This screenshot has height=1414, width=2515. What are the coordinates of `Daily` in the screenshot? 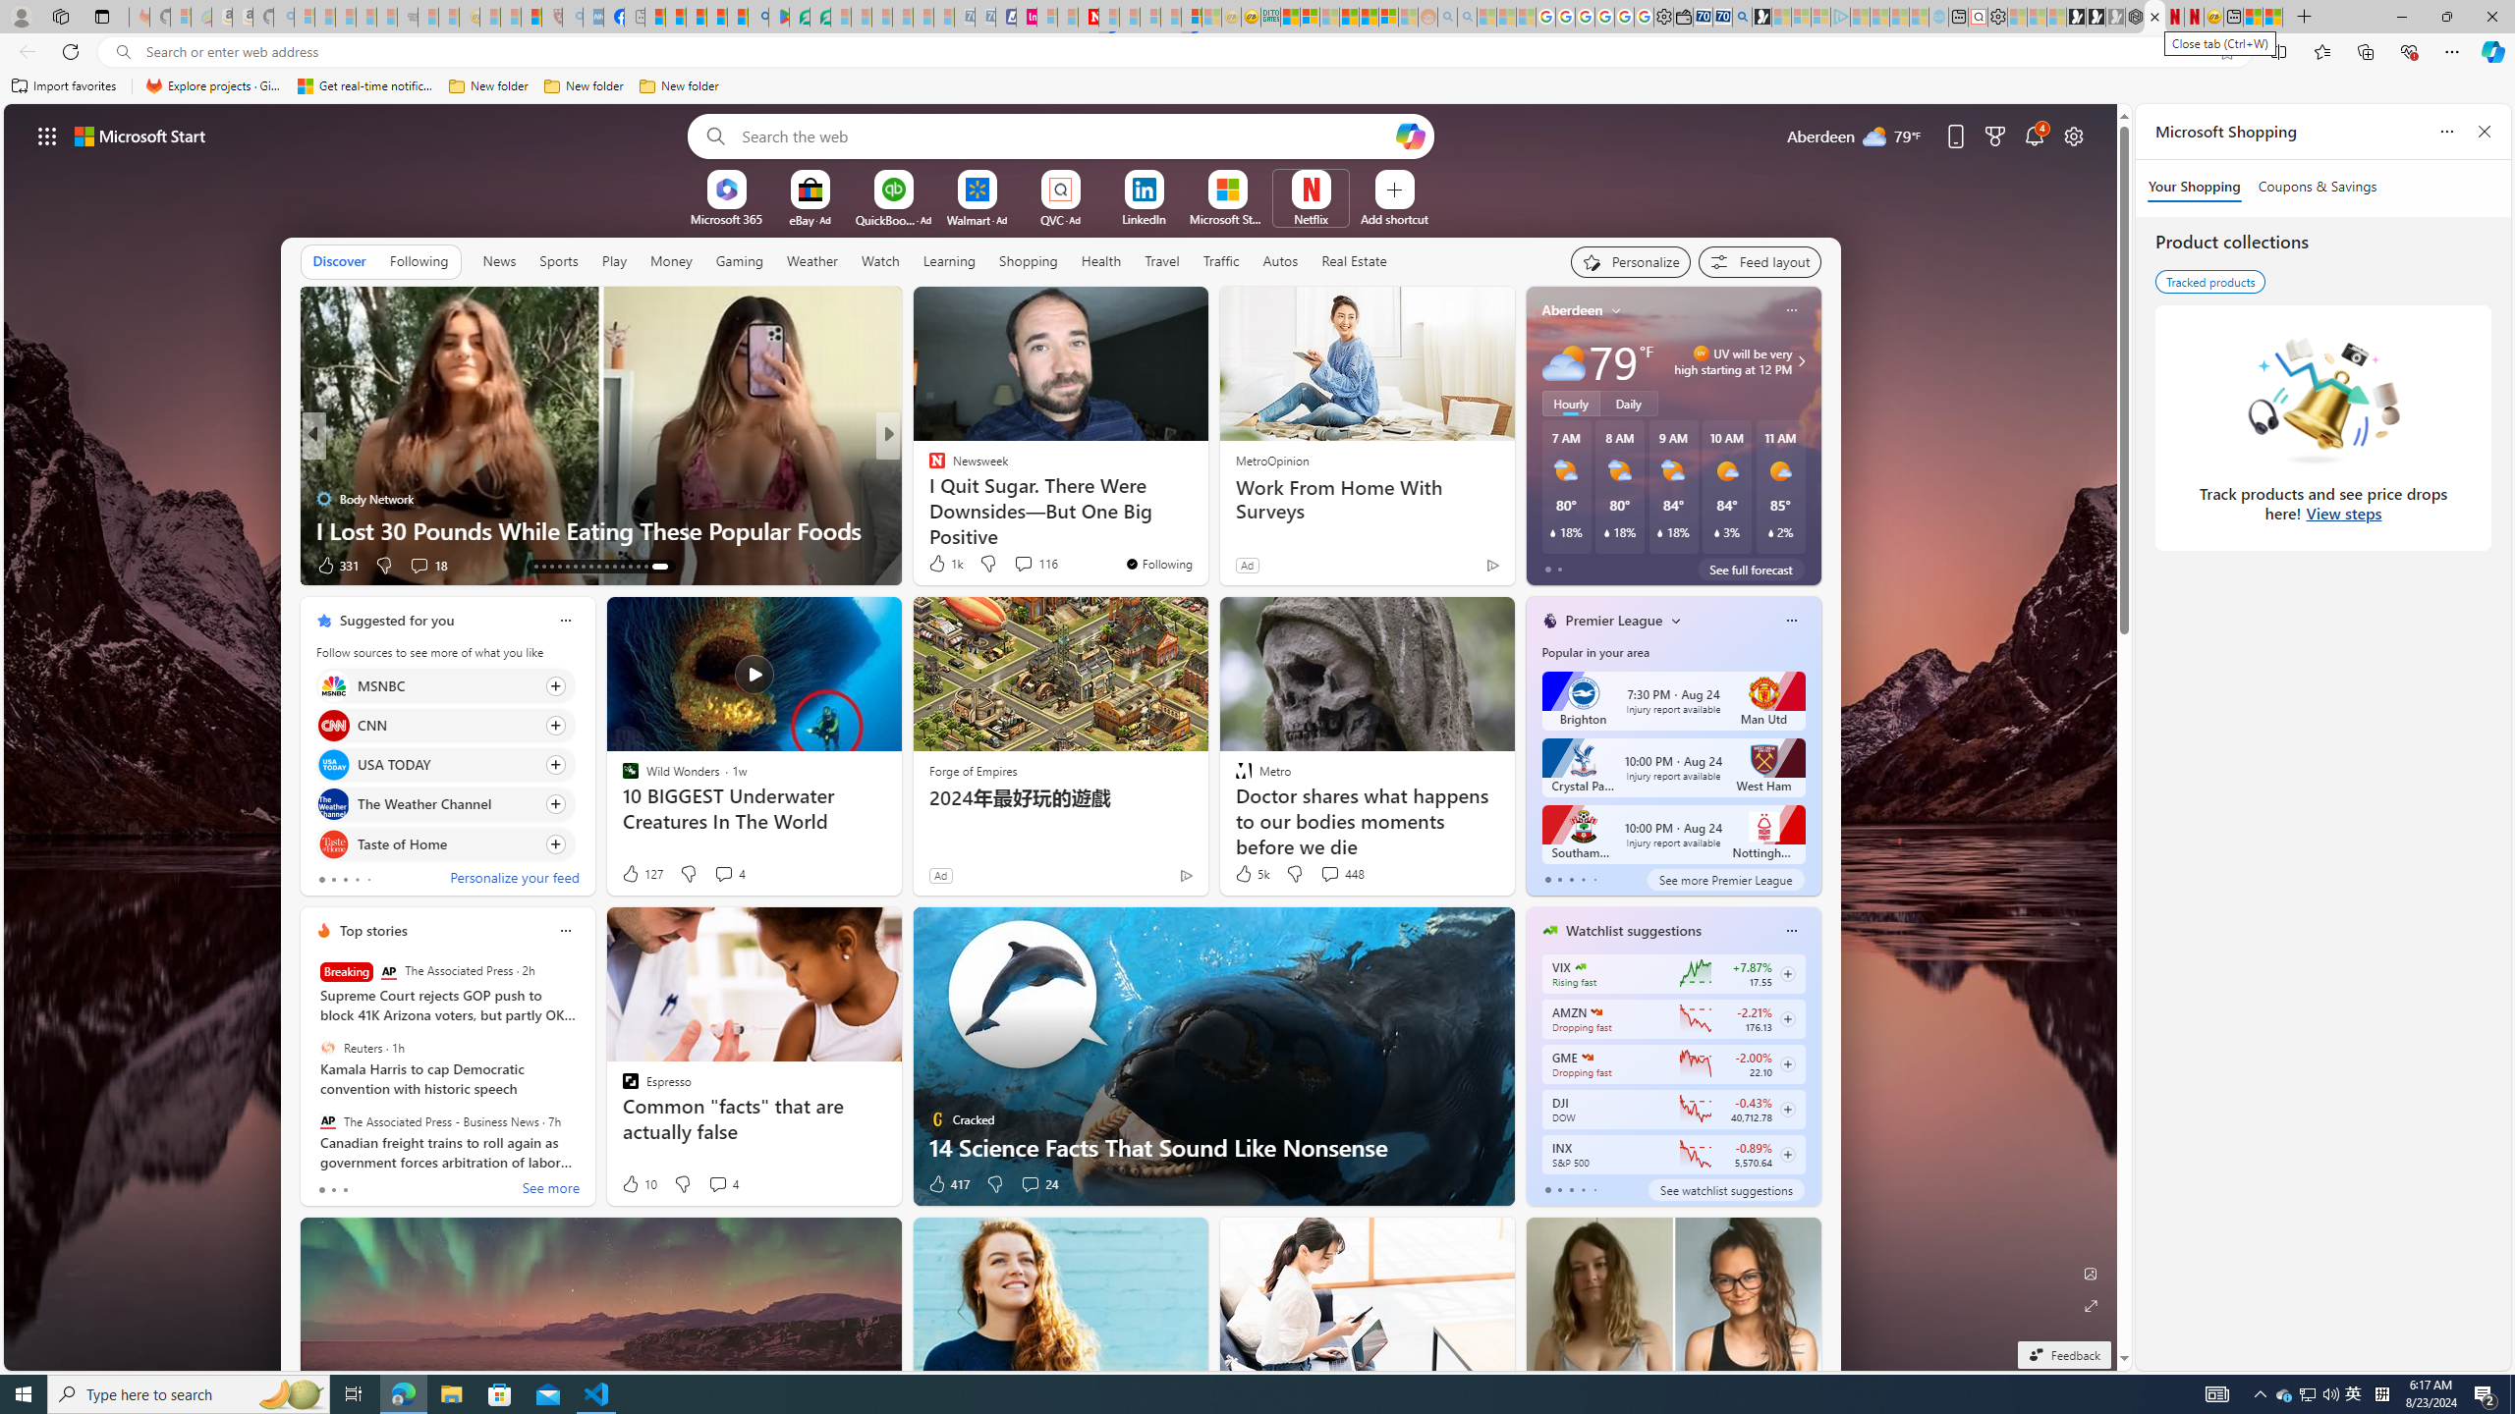 It's located at (1629, 403).